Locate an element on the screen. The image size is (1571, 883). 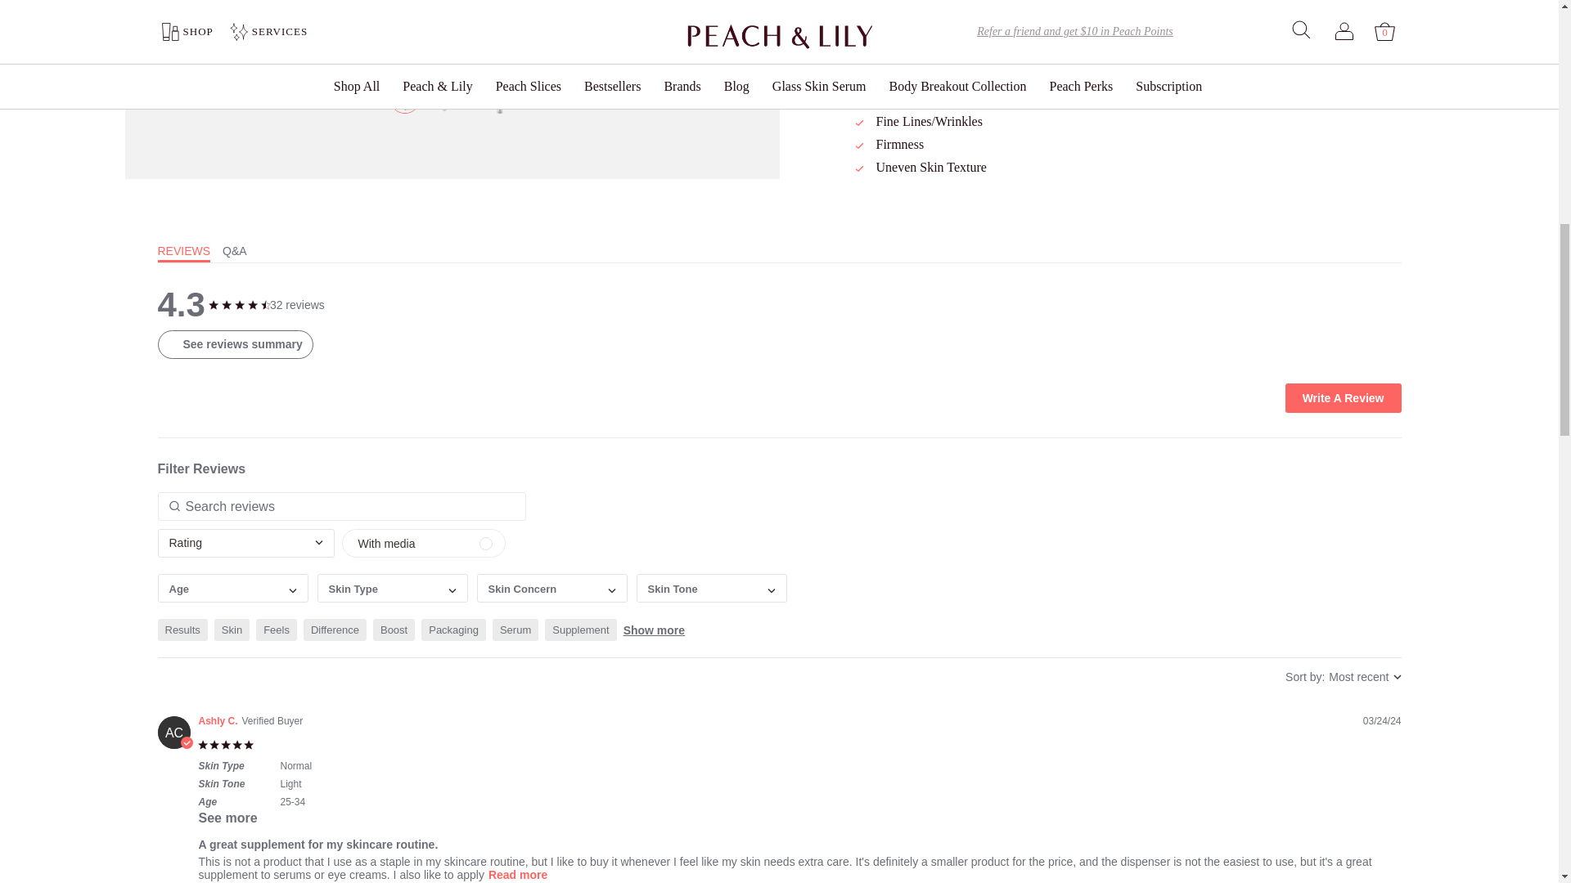
Skin Concern is located at coordinates (521, 587).